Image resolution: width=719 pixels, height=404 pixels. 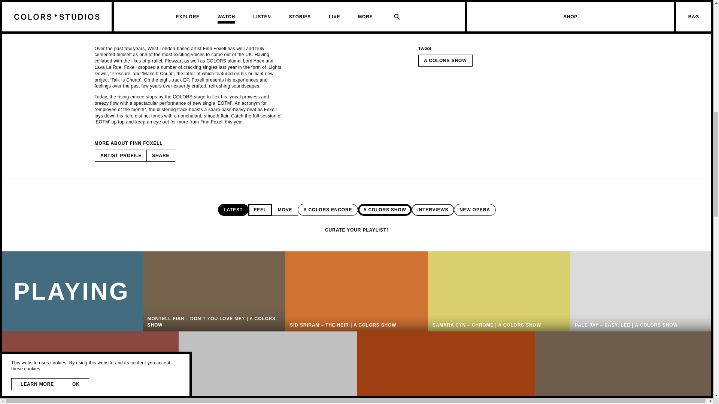 What do you see at coordinates (285, 209) in the screenshot?
I see `MOVE` at bounding box center [285, 209].